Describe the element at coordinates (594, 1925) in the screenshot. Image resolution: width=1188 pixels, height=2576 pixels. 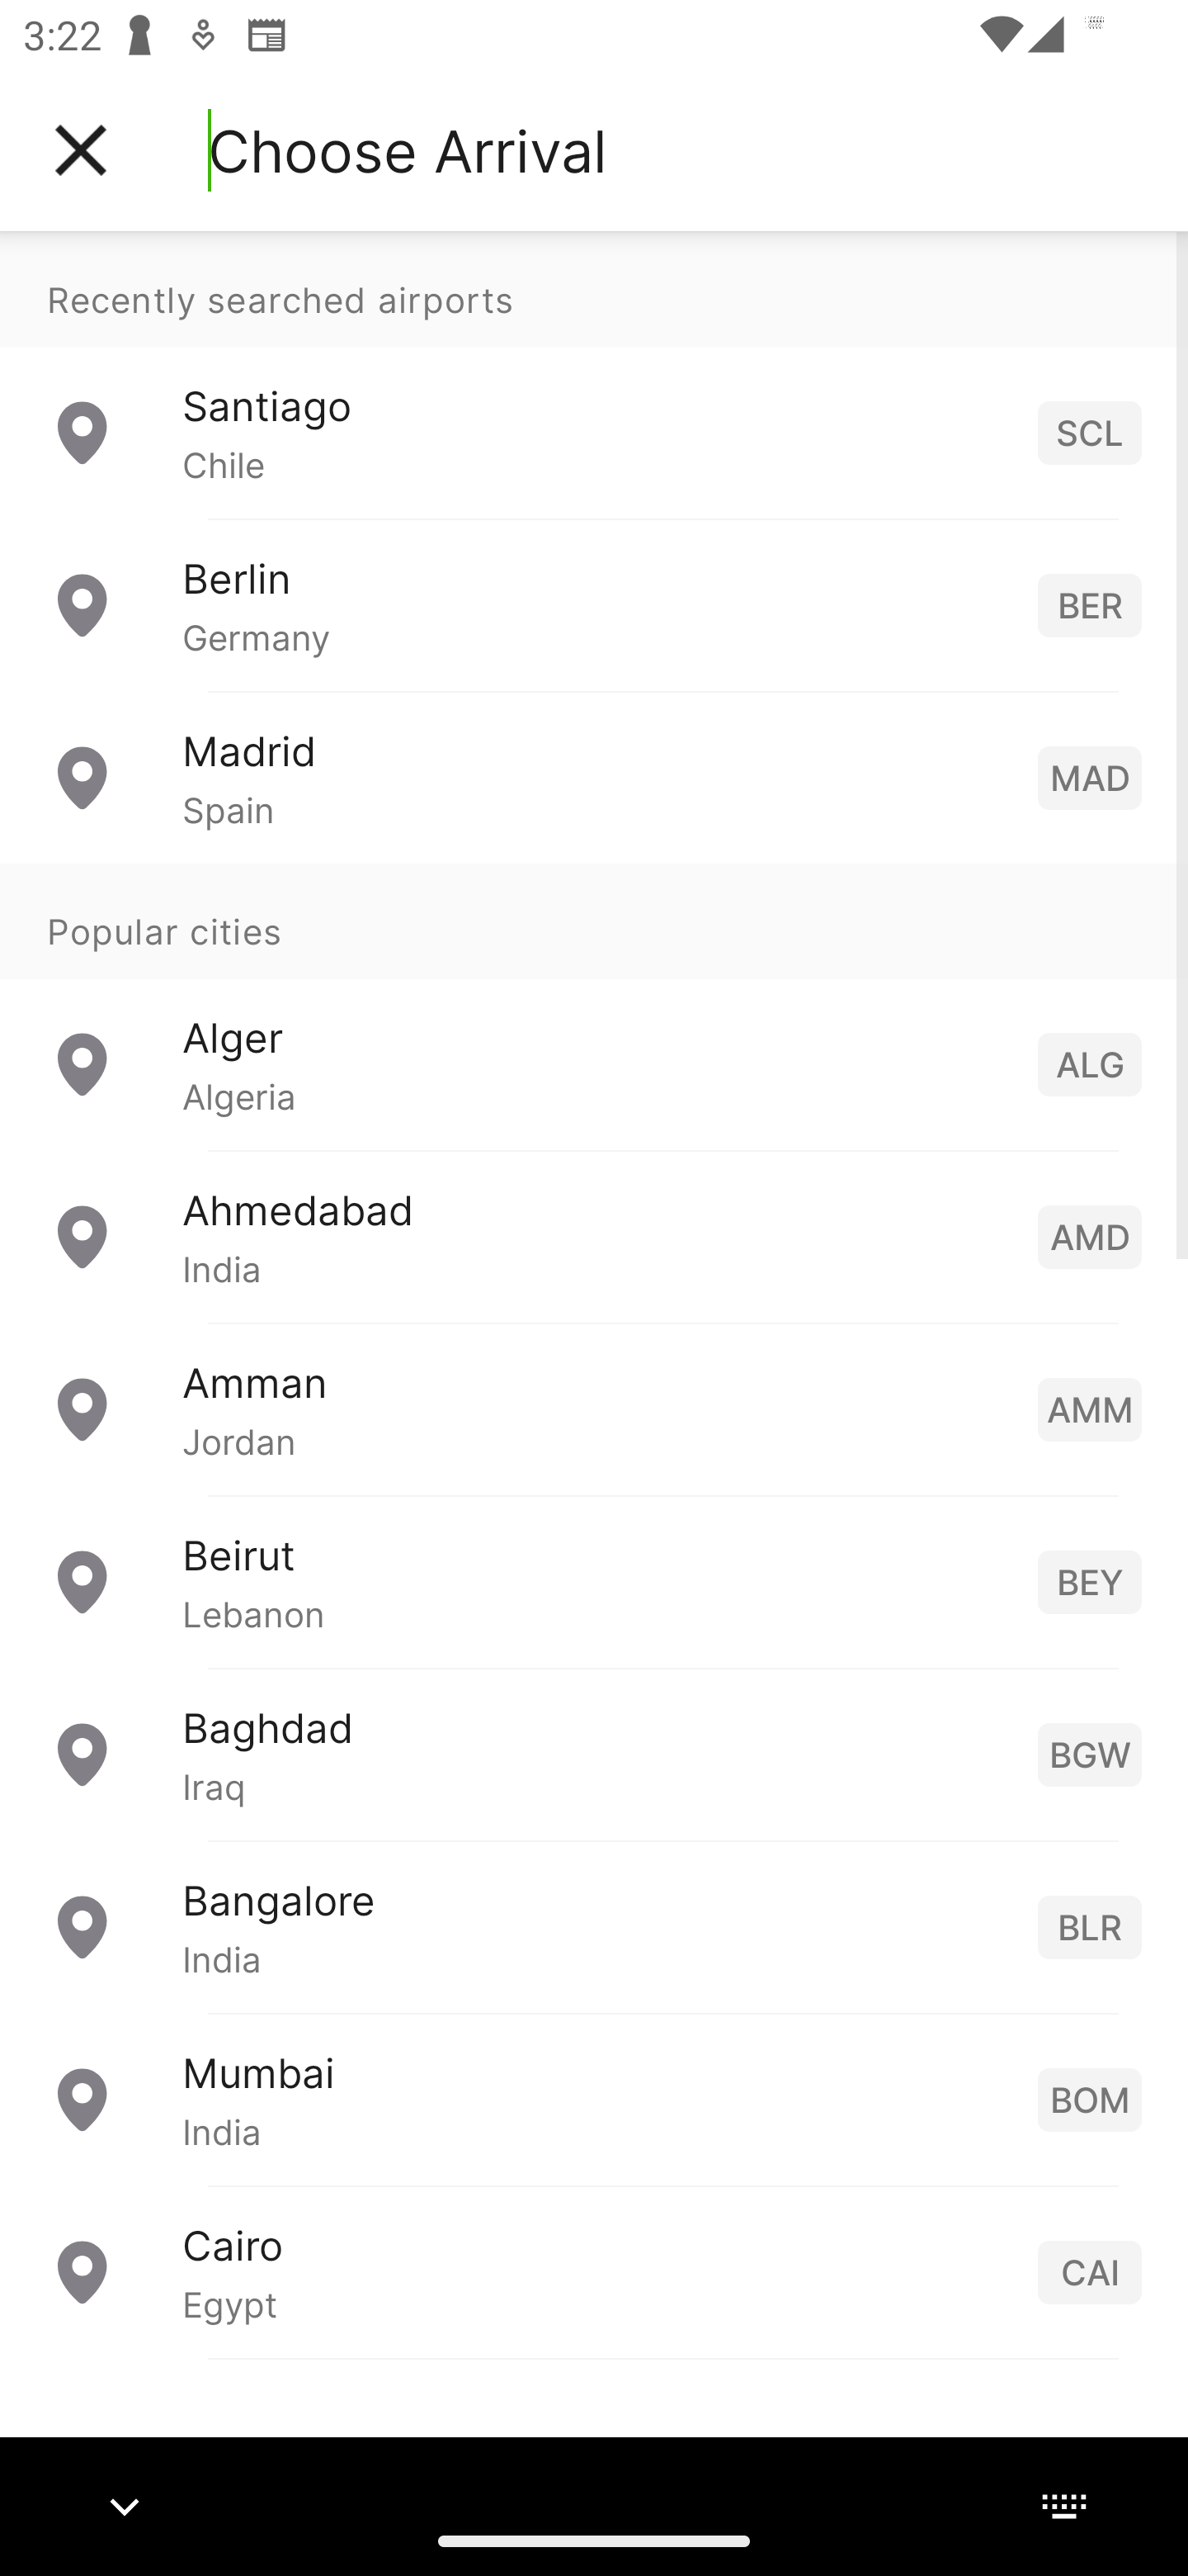
I see `Bangalore India BLR` at that location.